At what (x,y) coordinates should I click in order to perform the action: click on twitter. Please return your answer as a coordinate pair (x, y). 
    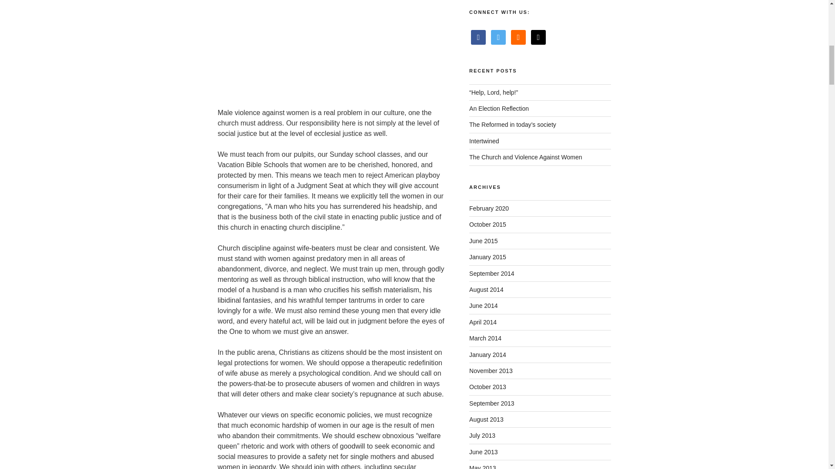
    Looking at the image, I should click on (498, 36).